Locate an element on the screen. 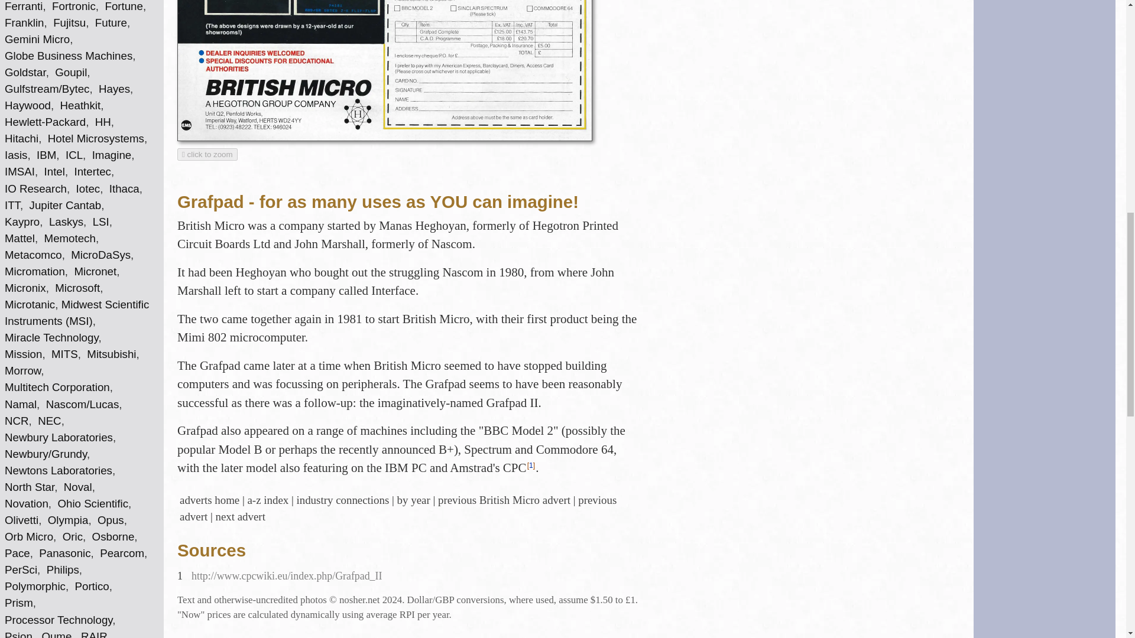  by year is located at coordinates (414, 500).